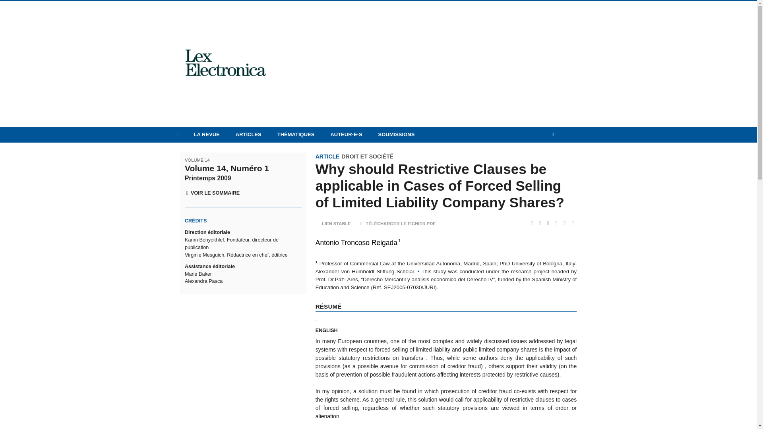  What do you see at coordinates (557, 223) in the screenshot?
I see `Partager sur Google Plus` at bounding box center [557, 223].